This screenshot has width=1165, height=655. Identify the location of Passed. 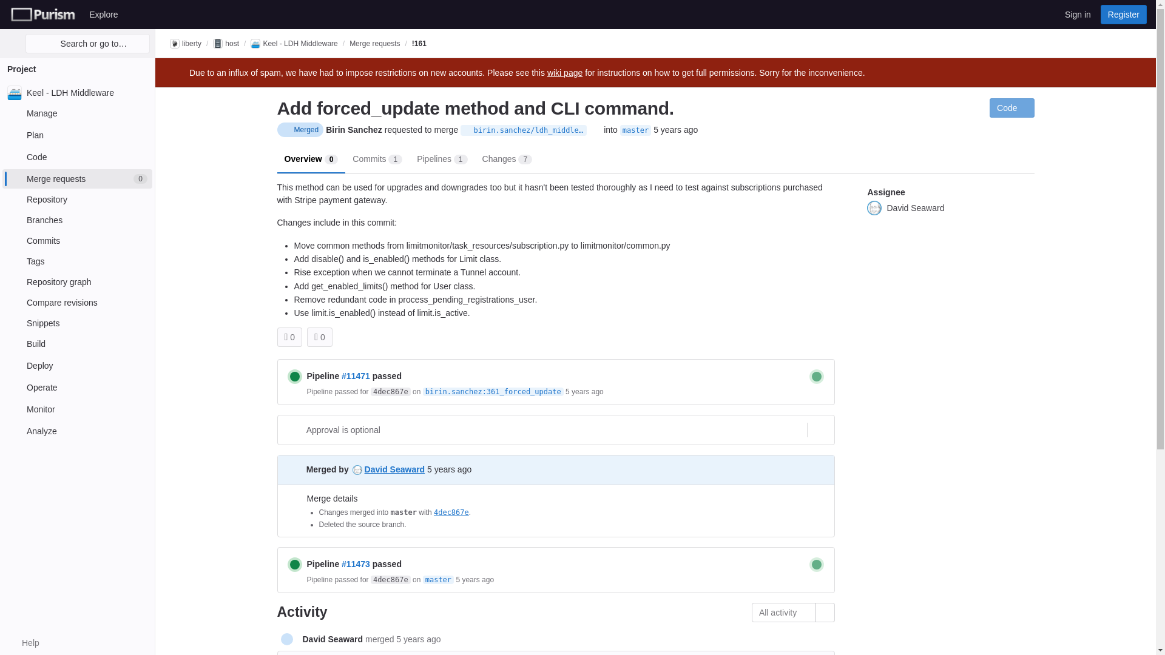
(77, 281).